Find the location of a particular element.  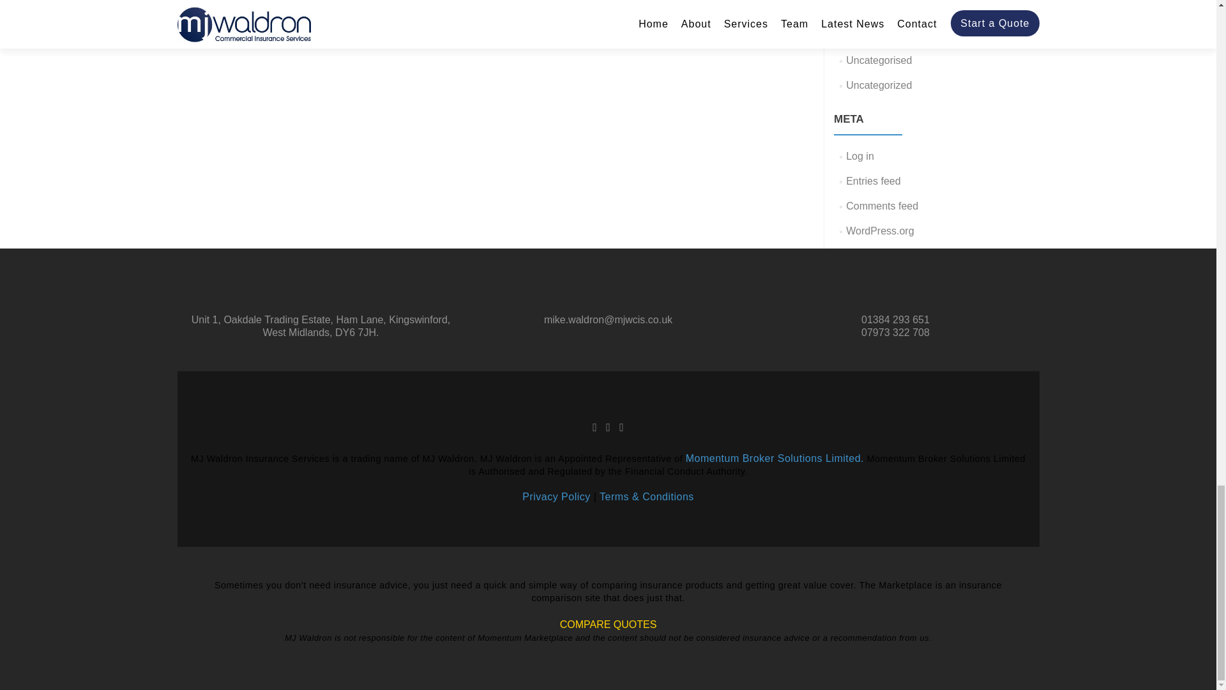

Facebook link is located at coordinates (594, 427).